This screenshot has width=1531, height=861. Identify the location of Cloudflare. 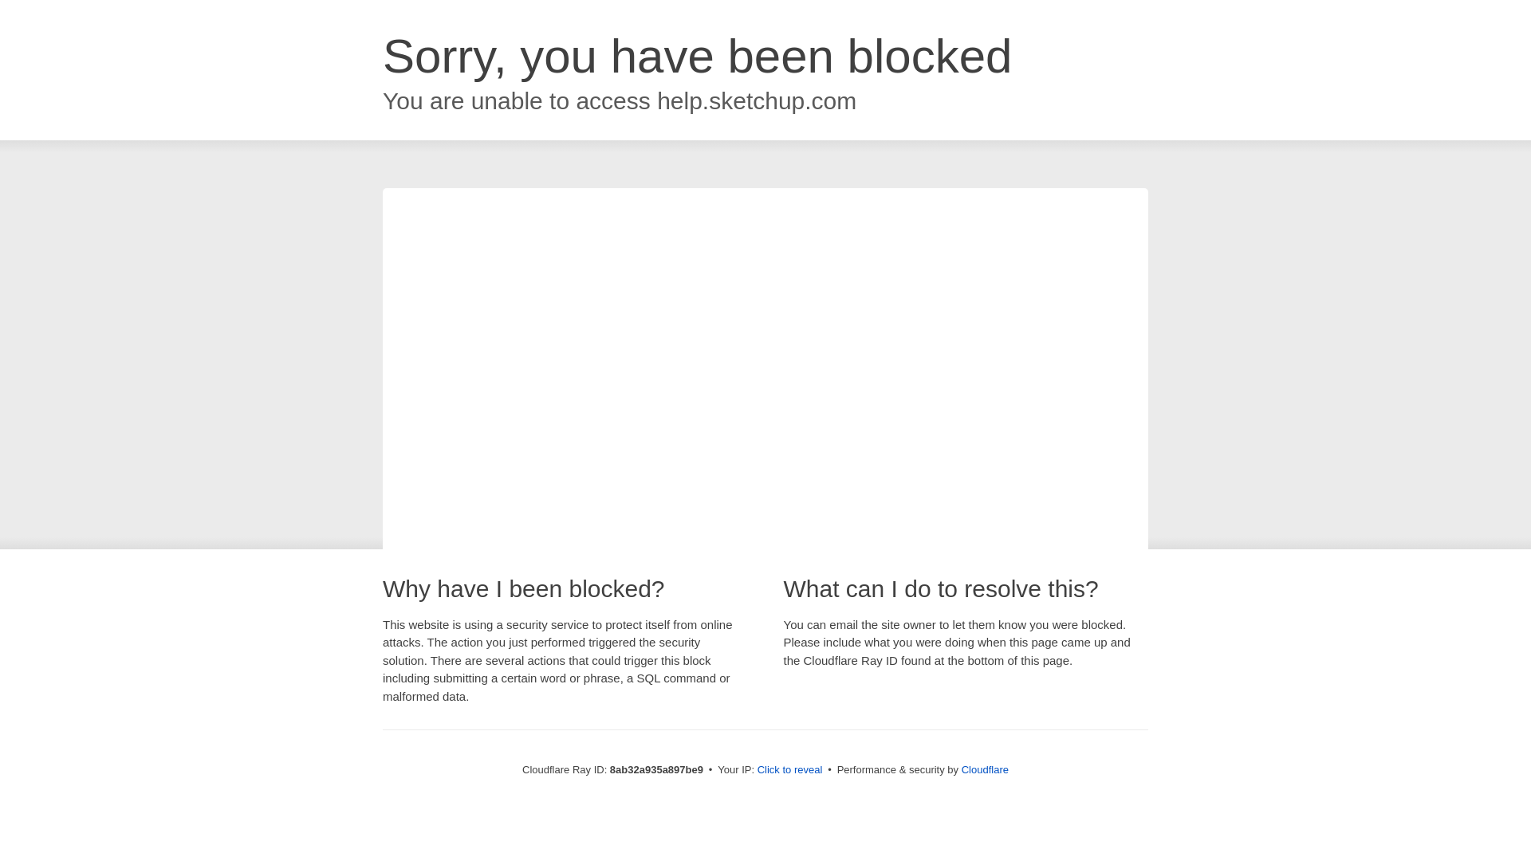
(985, 769).